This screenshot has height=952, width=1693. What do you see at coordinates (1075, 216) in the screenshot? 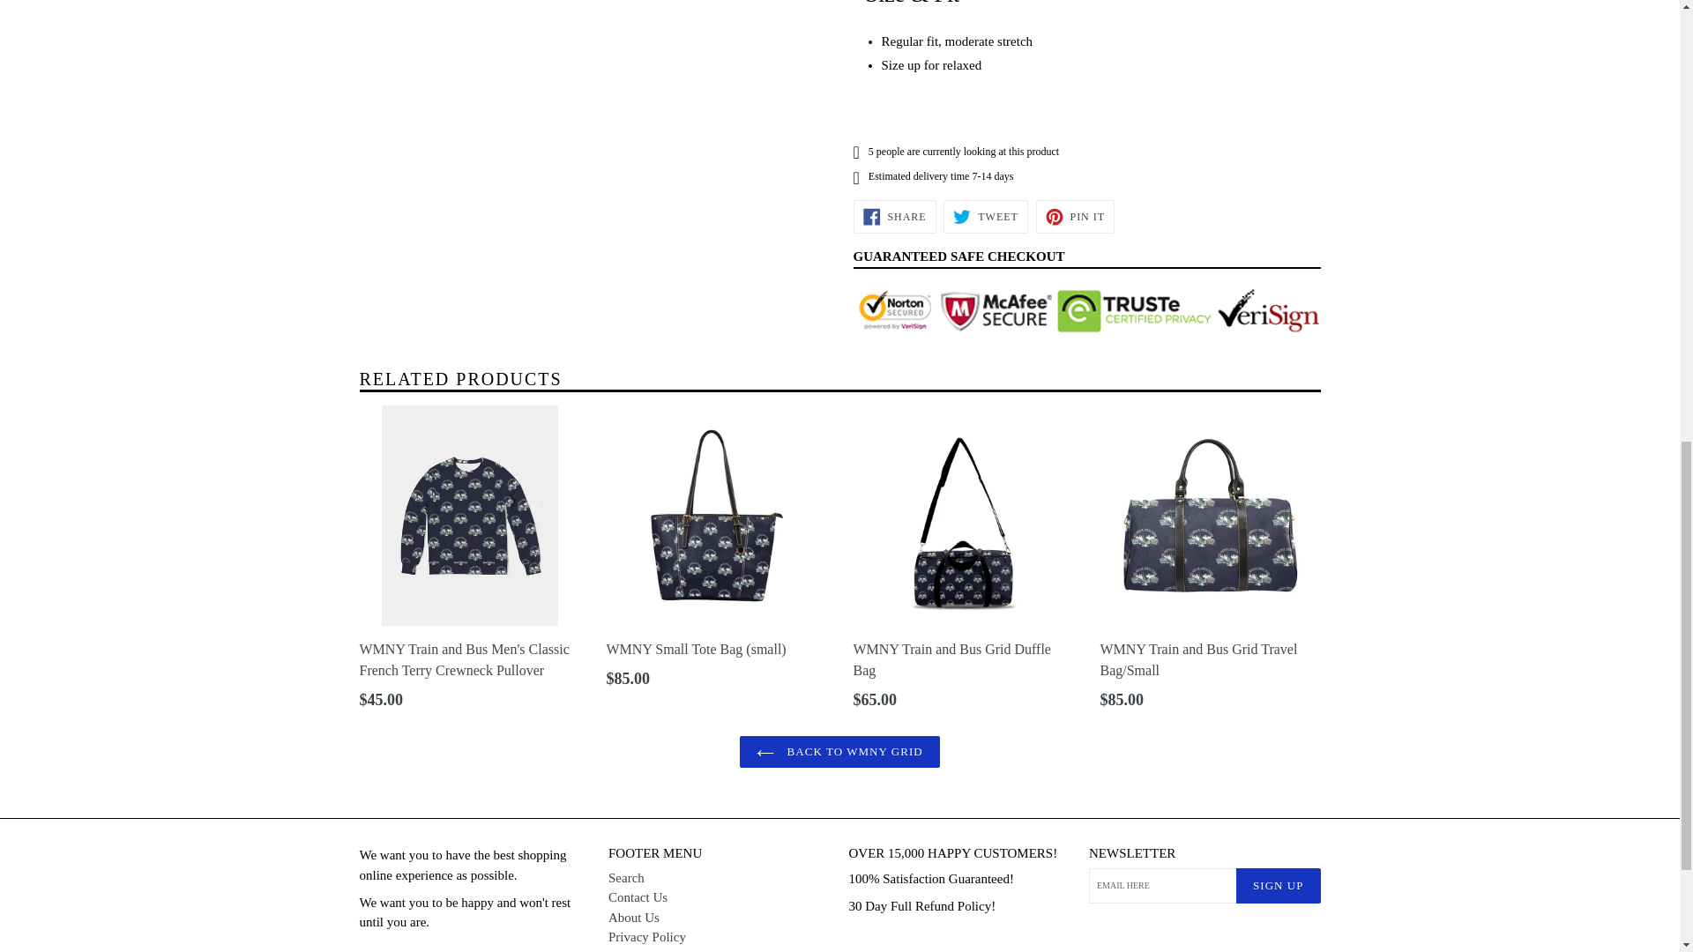
I see `Share on Facebook` at bounding box center [1075, 216].